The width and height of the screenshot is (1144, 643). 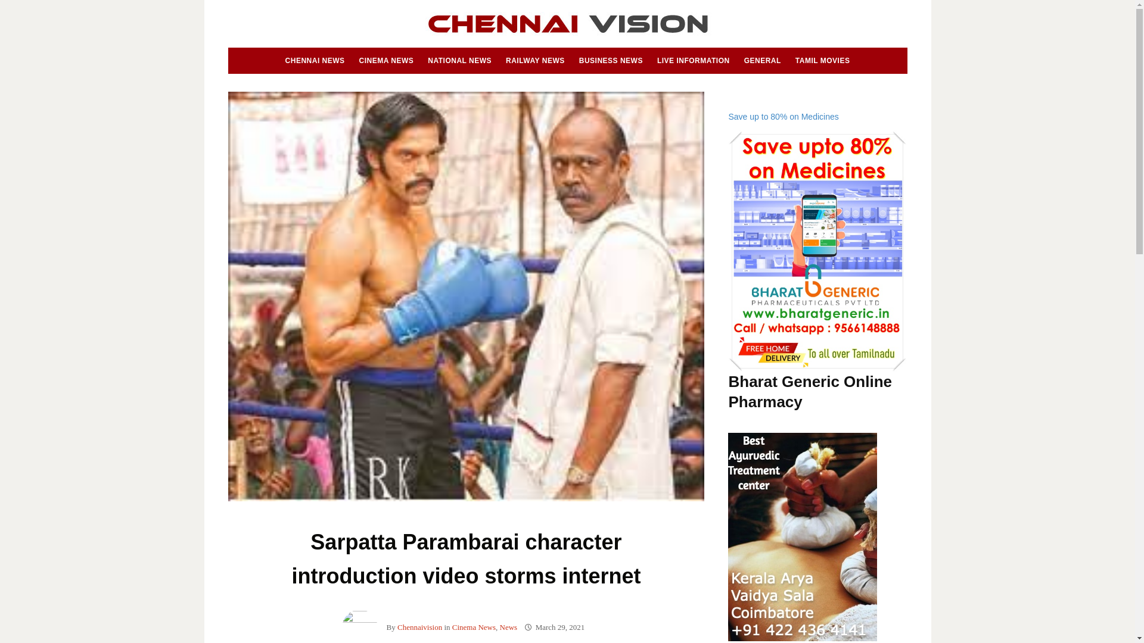 What do you see at coordinates (763, 61) in the screenshot?
I see `GENERAL` at bounding box center [763, 61].